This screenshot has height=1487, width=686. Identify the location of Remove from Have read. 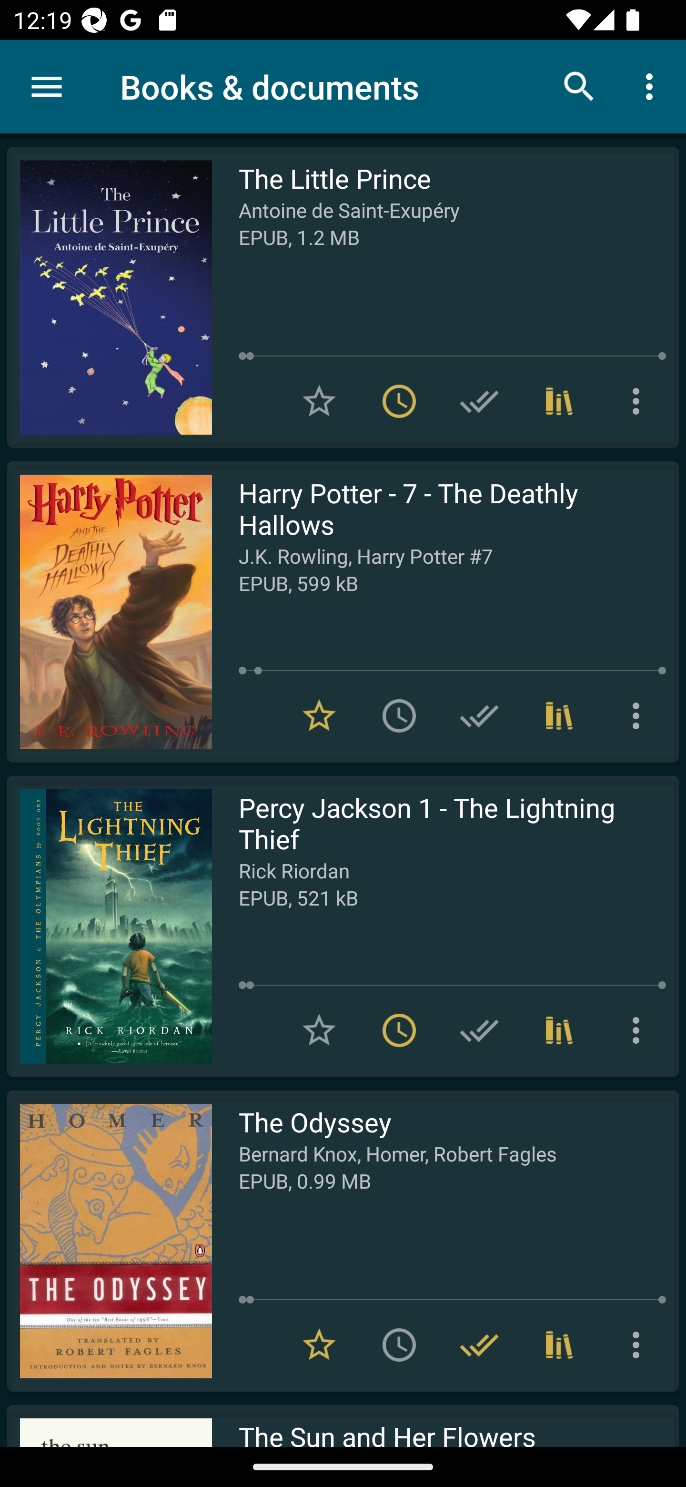
(479, 1345).